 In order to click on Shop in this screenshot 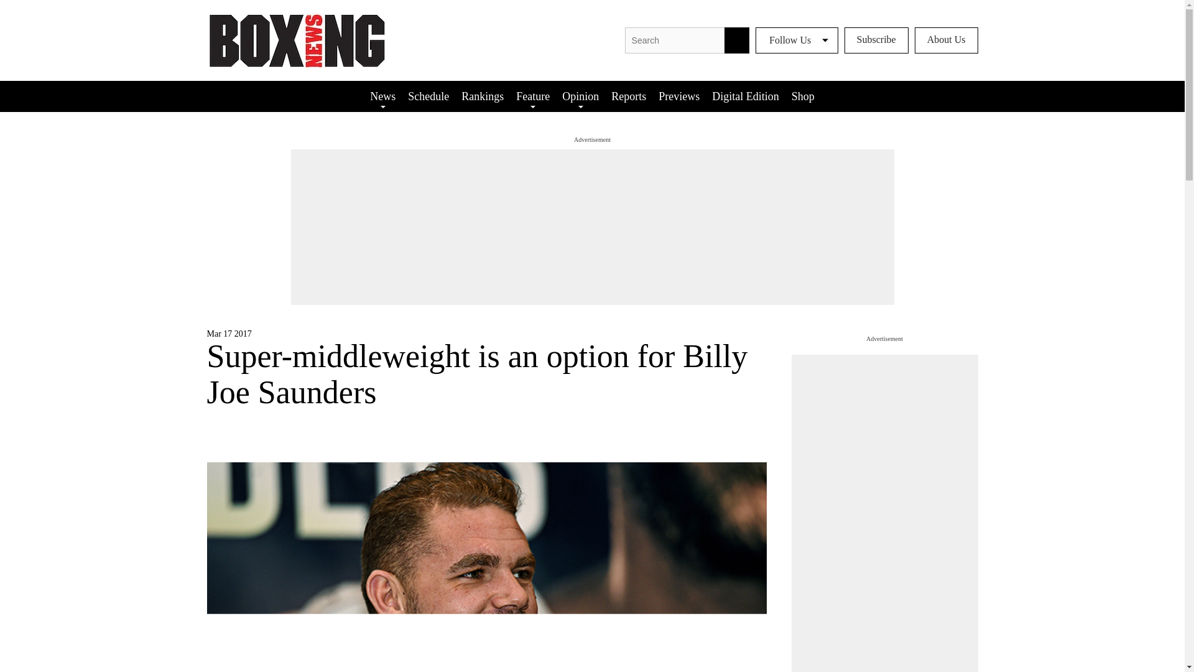, I will do `click(803, 96)`.